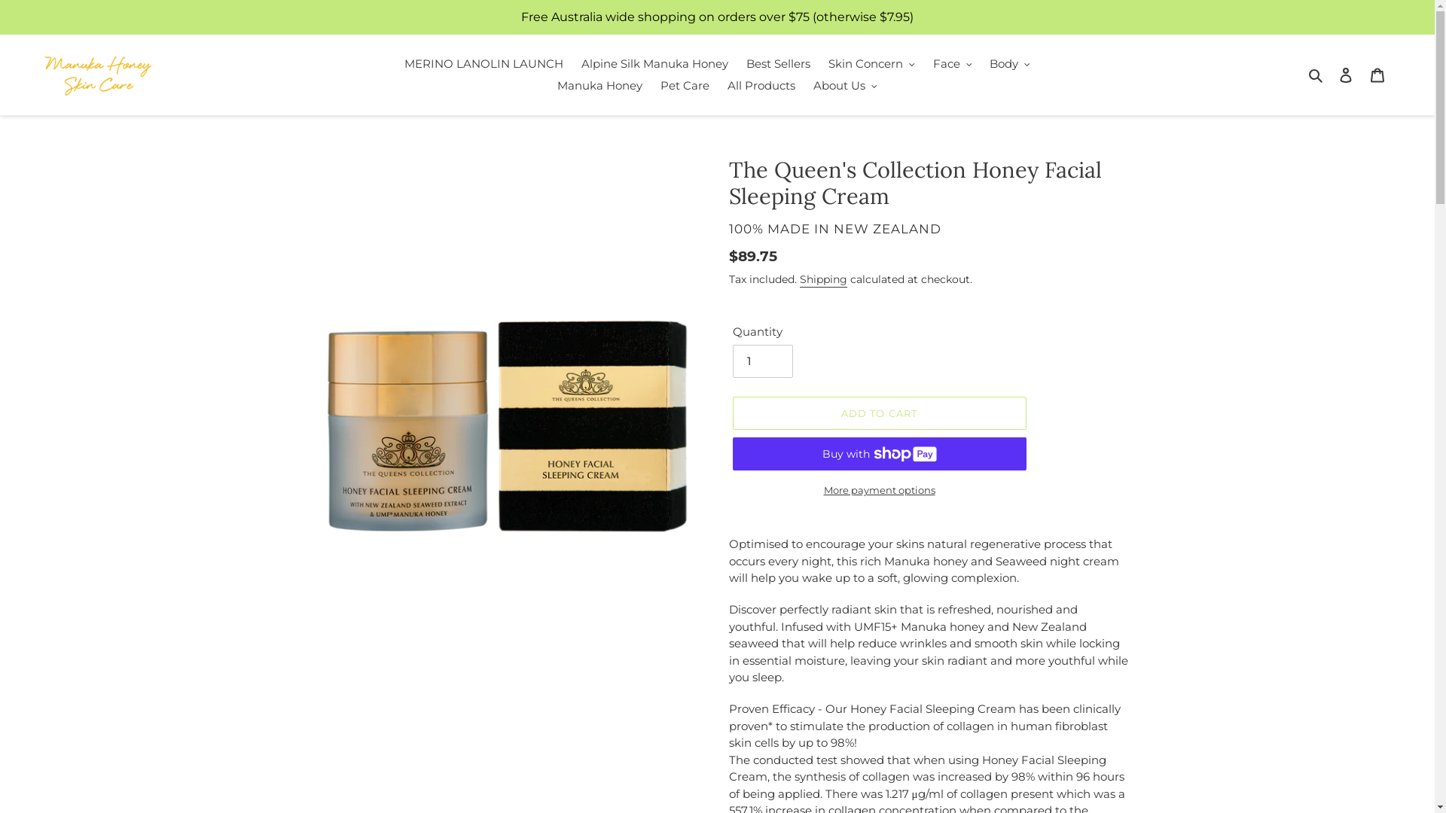  Describe the element at coordinates (1377, 75) in the screenshot. I see `Cart` at that location.